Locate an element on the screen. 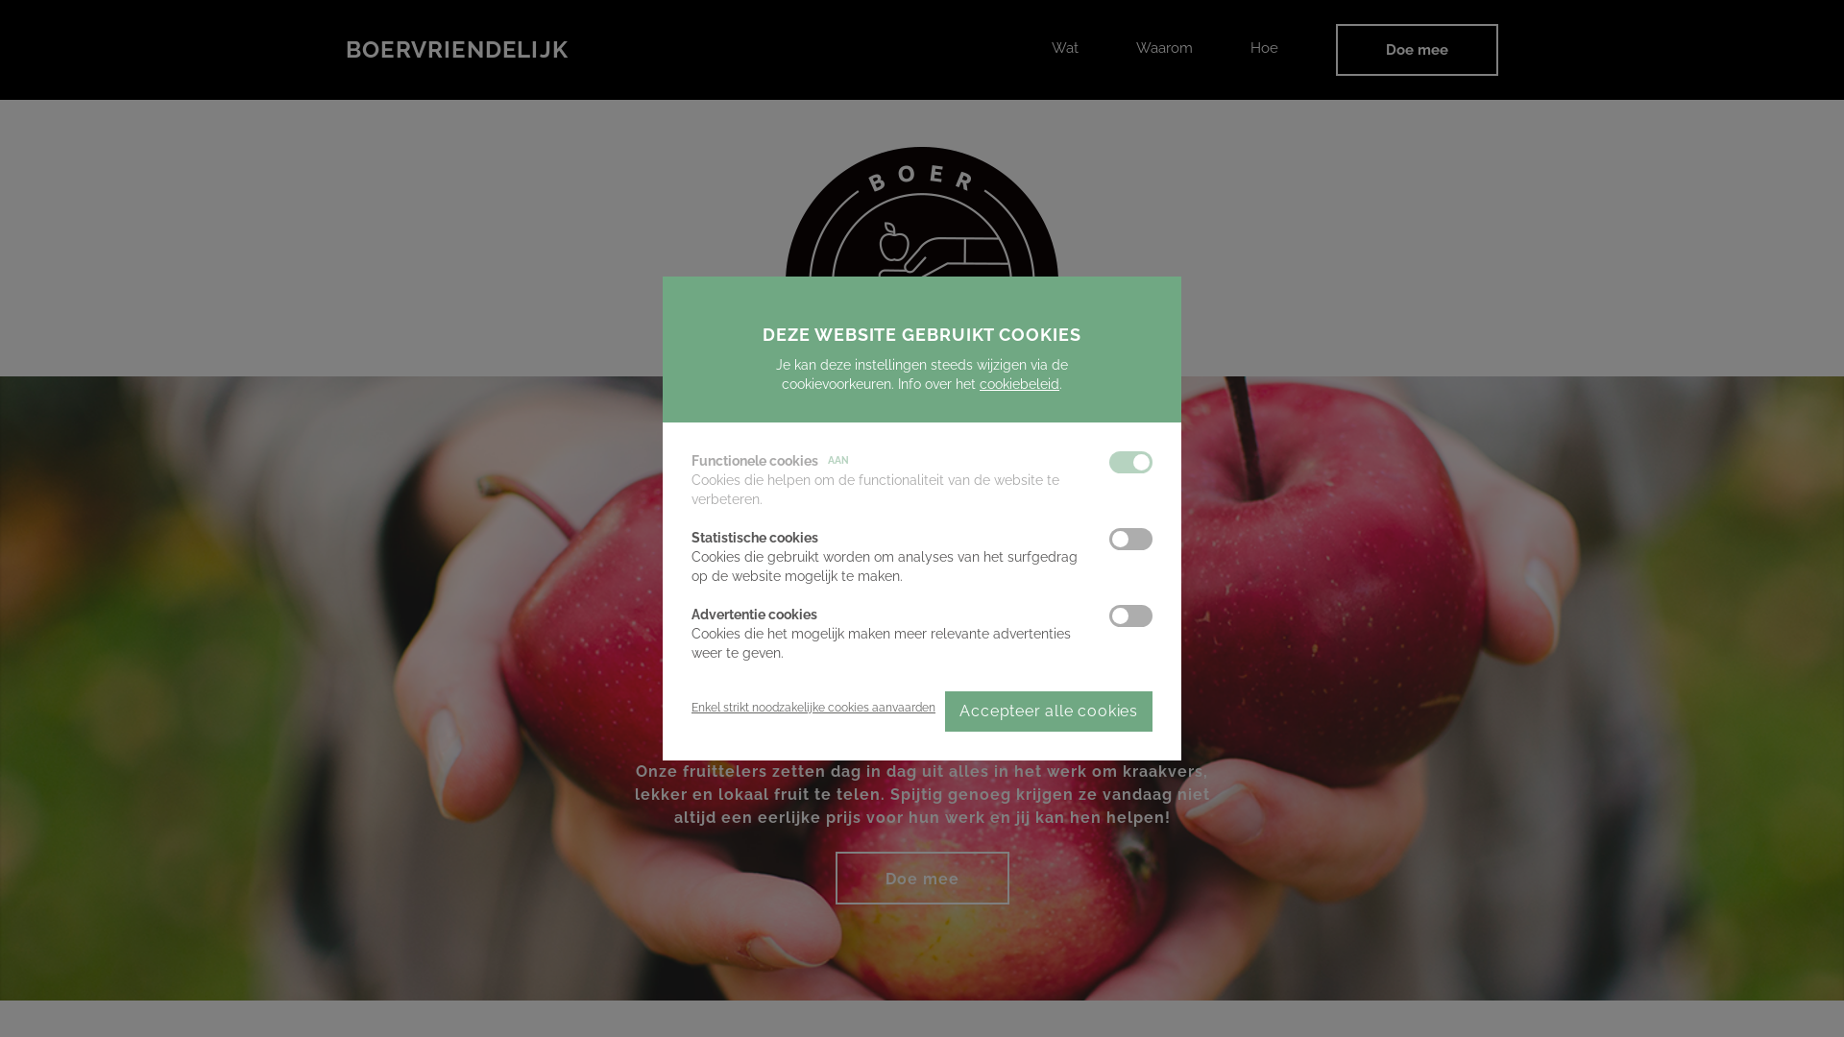  Hoe is located at coordinates (1264, 48).